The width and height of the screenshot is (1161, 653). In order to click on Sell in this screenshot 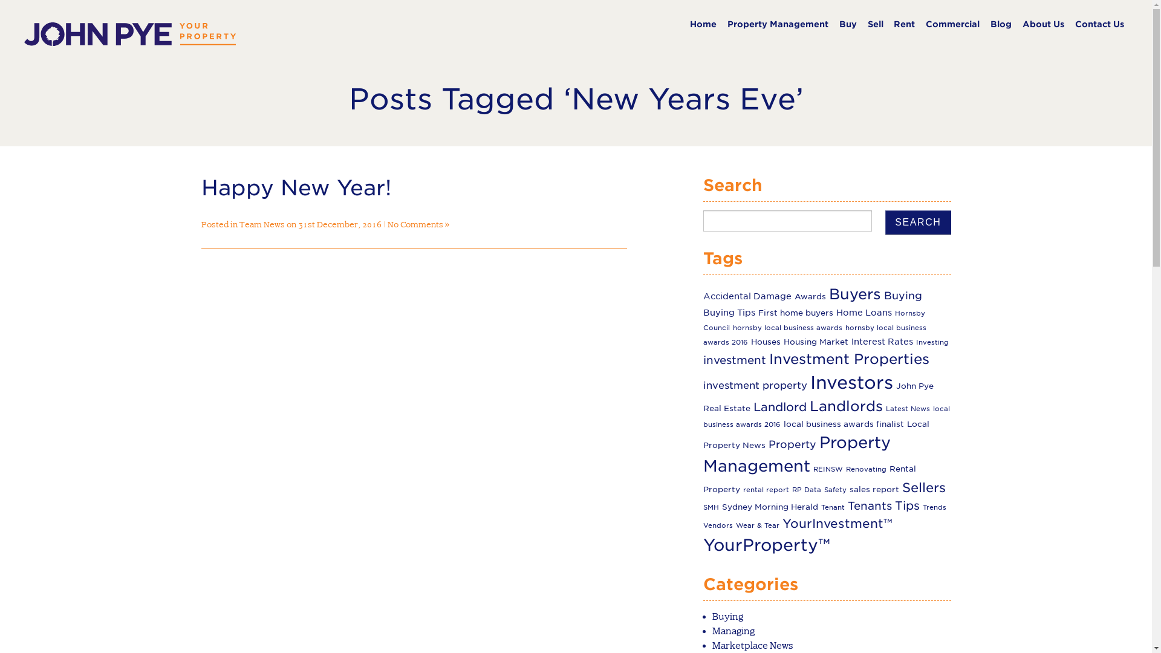, I will do `click(876, 24)`.